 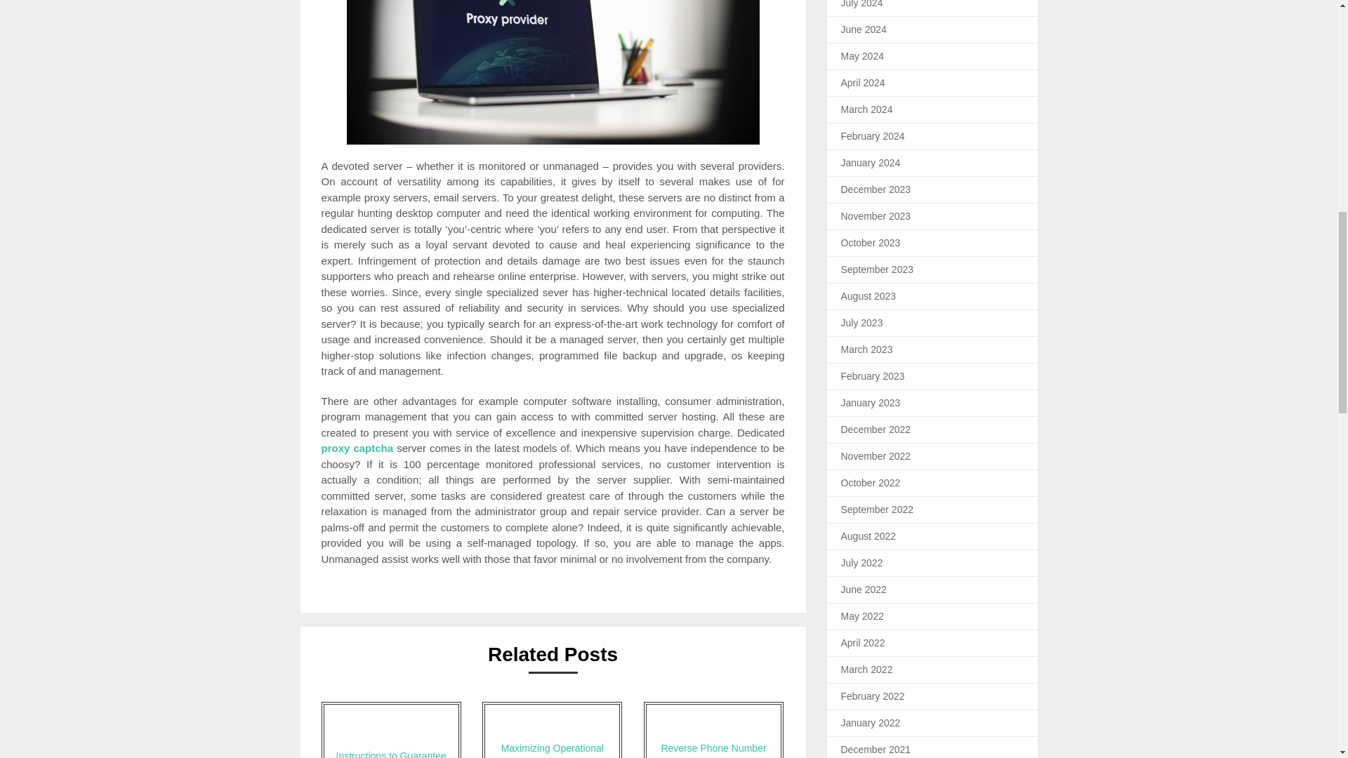 What do you see at coordinates (866, 109) in the screenshot?
I see `March 2024` at bounding box center [866, 109].